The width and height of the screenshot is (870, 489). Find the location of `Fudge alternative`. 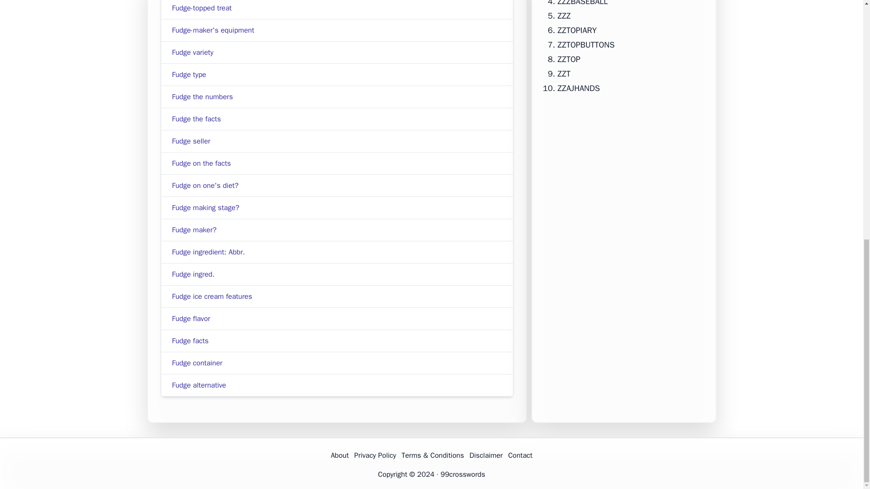

Fudge alternative is located at coordinates (199, 385).